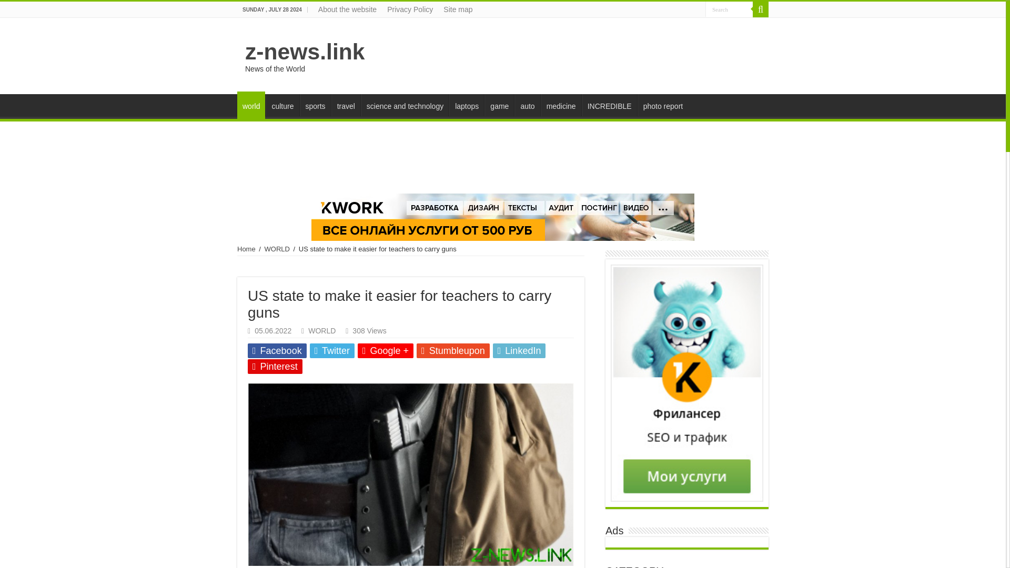  I want to click on LinkedIn, so click(519, 351).